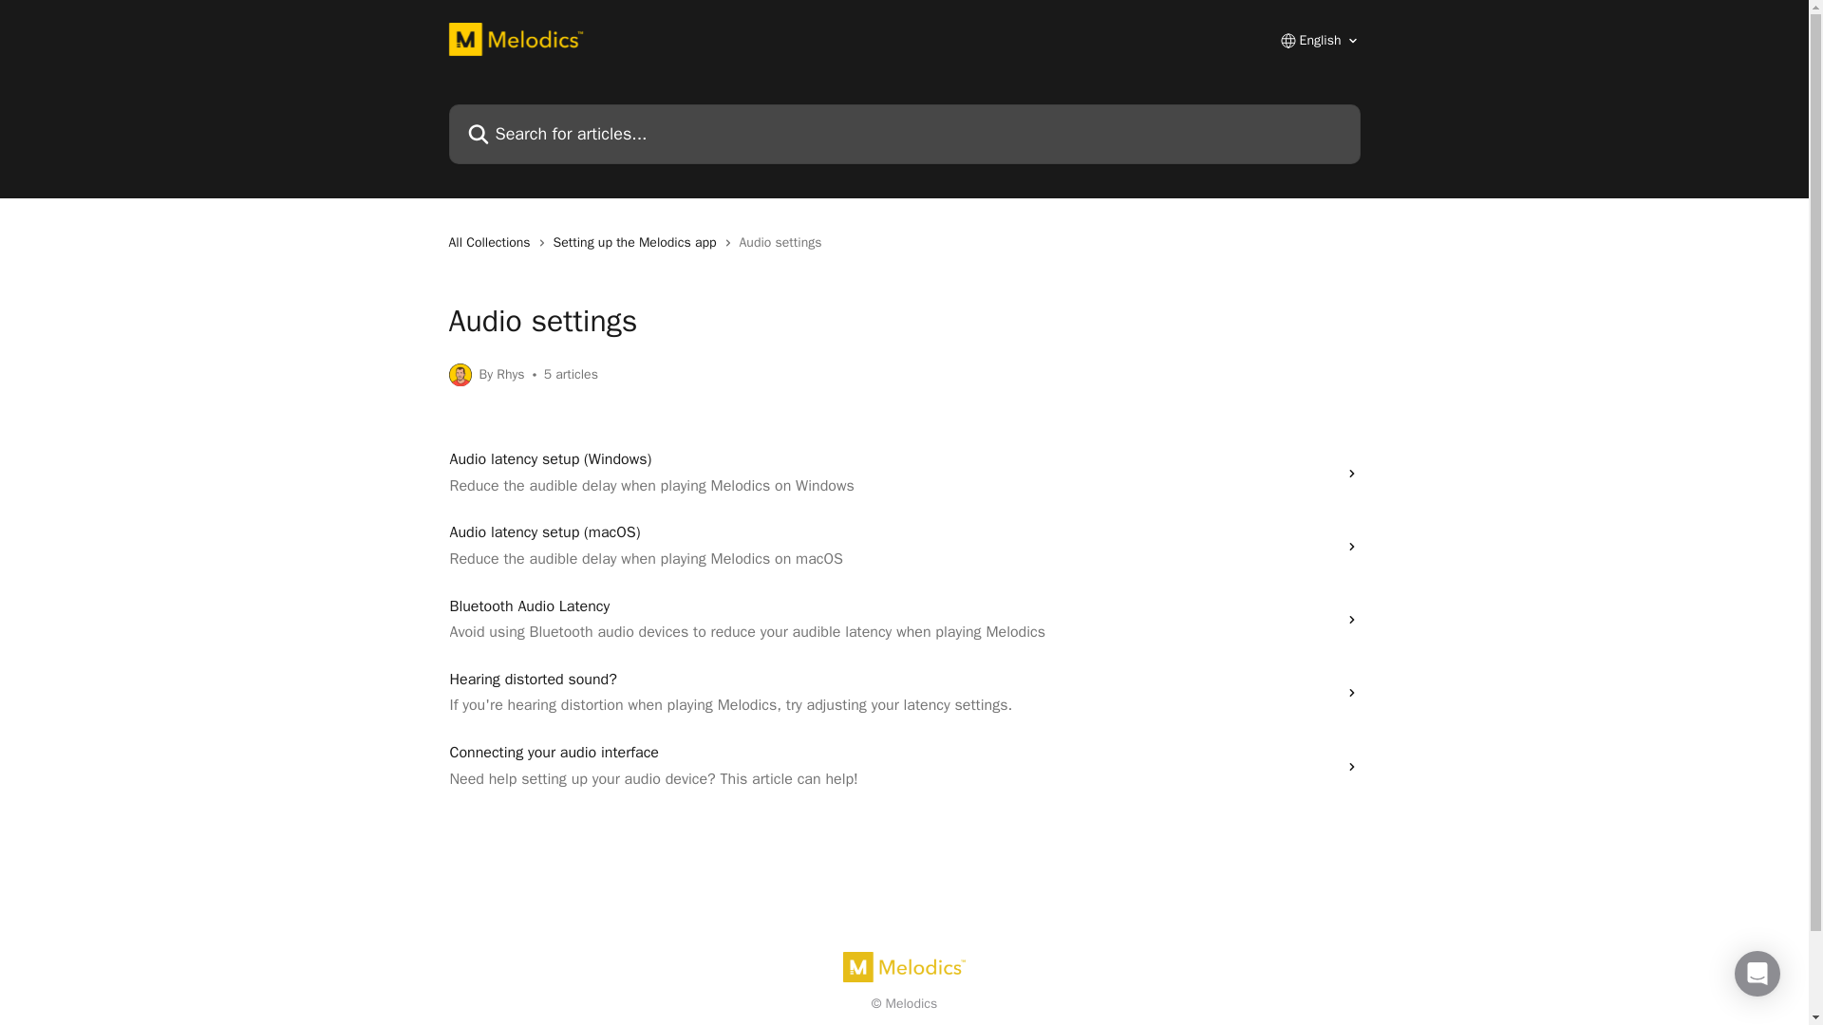 Image resolution: width=1823 pixels, height=1025 pixels. I want to click on All Collections, so click(493, 243).